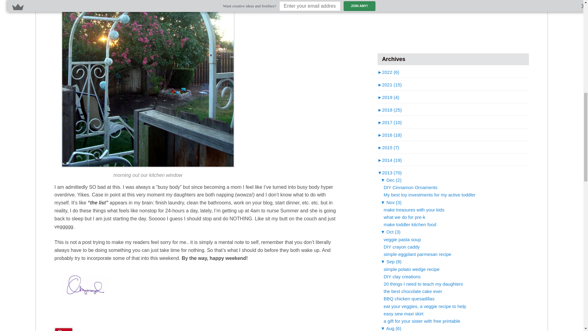 This screenshot has width=588, height=331. Describe the element at coordinates (101, 286) in the screenshot. I see `Signature` at that location.